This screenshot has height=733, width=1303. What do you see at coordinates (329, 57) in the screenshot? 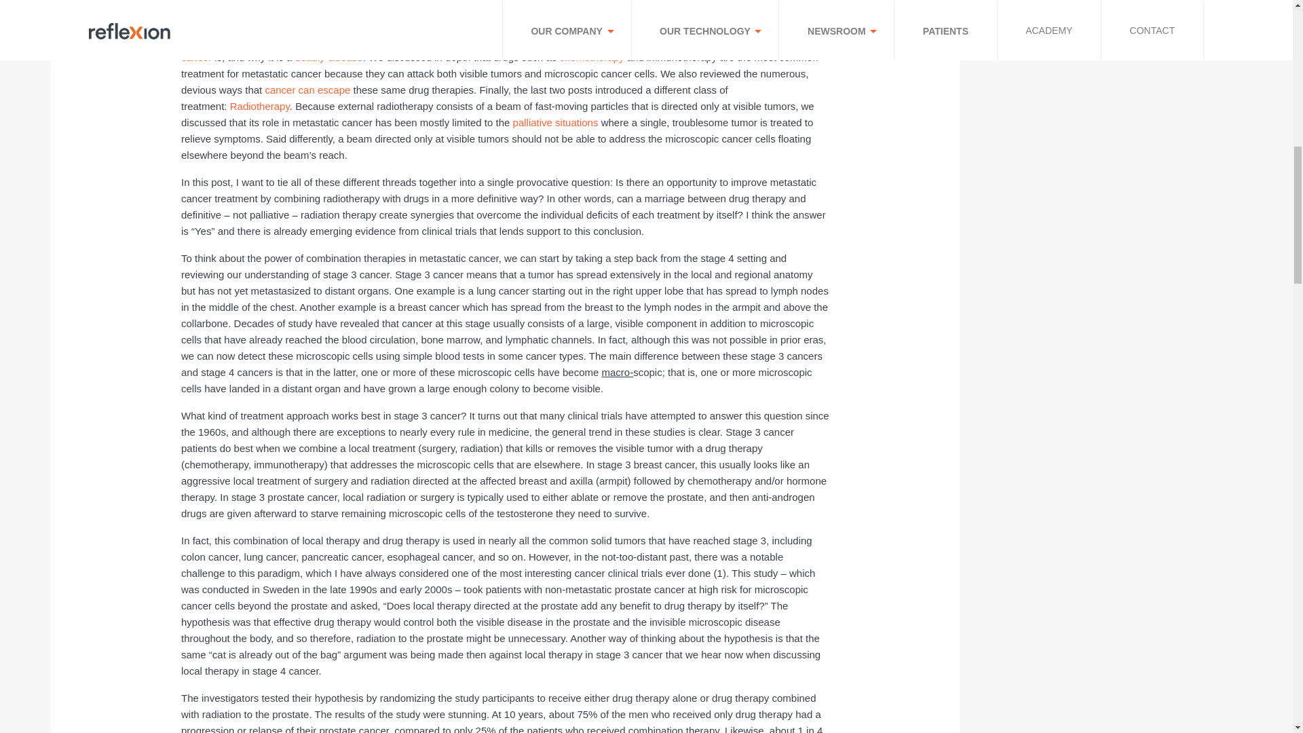
I see `deadly disease` at bounding box center [329, 57].